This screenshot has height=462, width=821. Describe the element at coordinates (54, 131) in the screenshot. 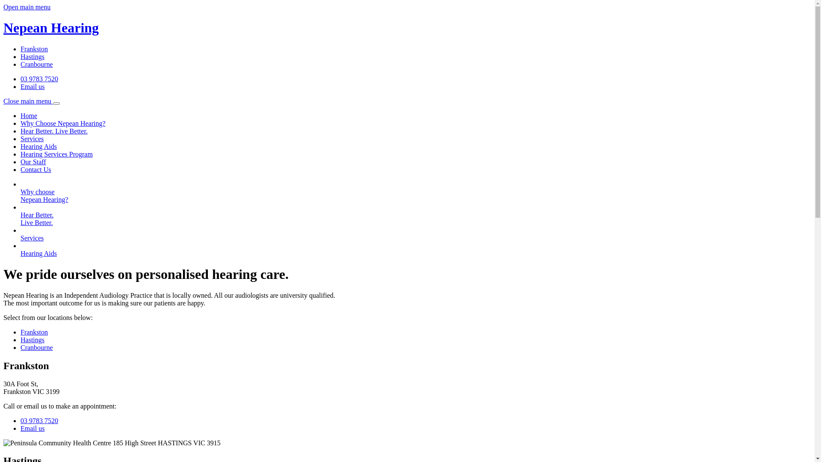

I see `Hear Better. Live Better.` at that location.